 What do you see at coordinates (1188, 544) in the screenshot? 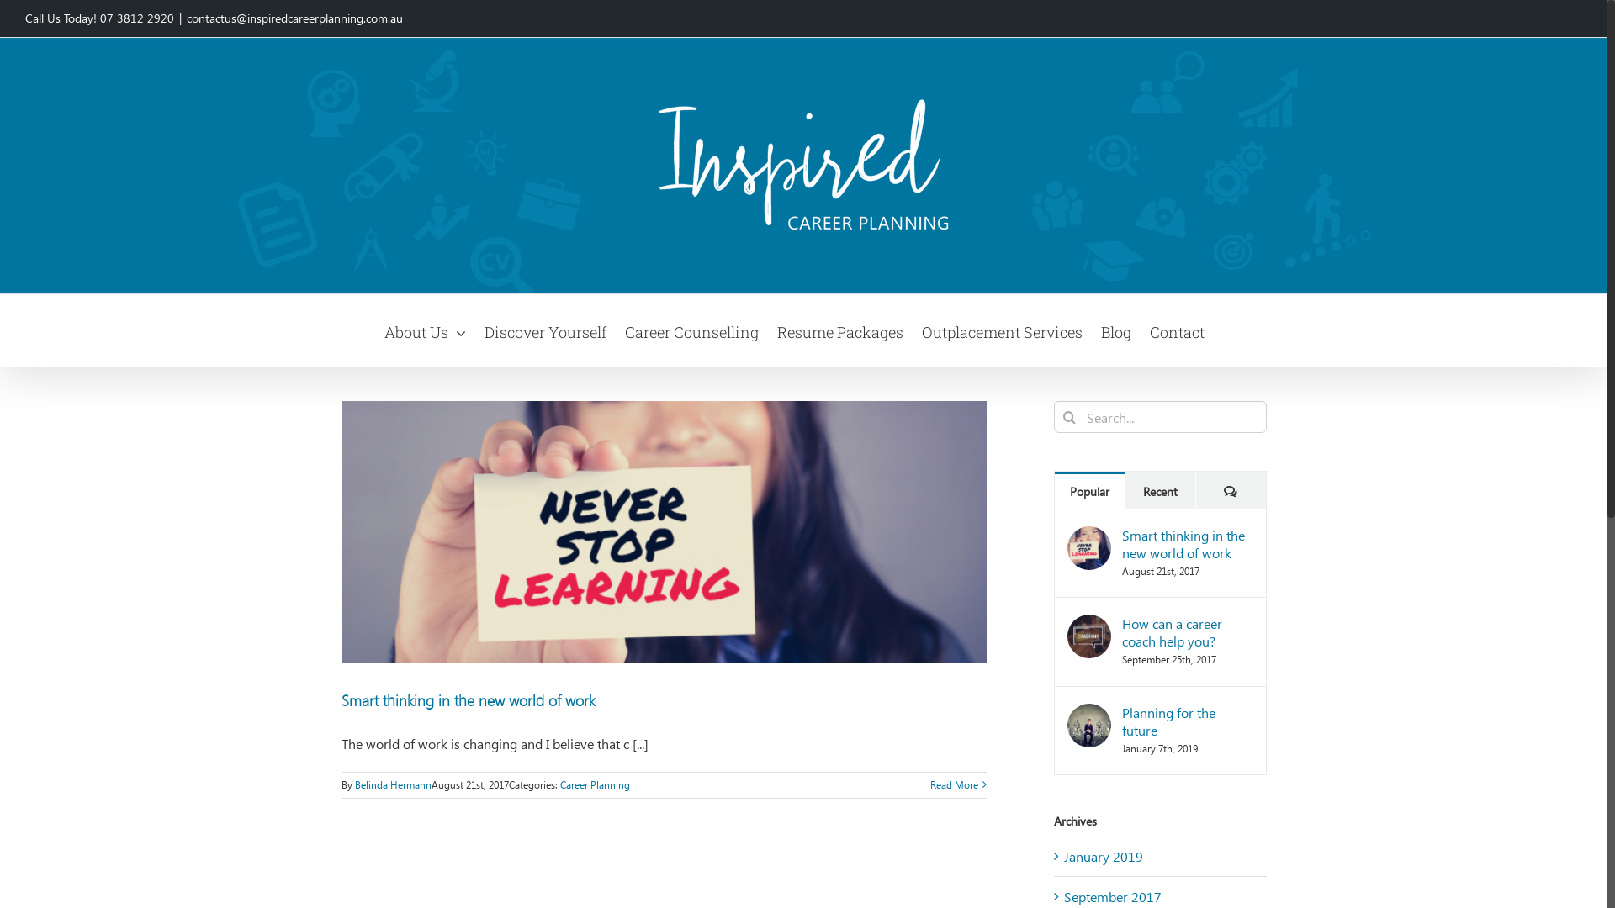
I see `Smart thinking in the new world of work` at bounding box center [1188, 544].